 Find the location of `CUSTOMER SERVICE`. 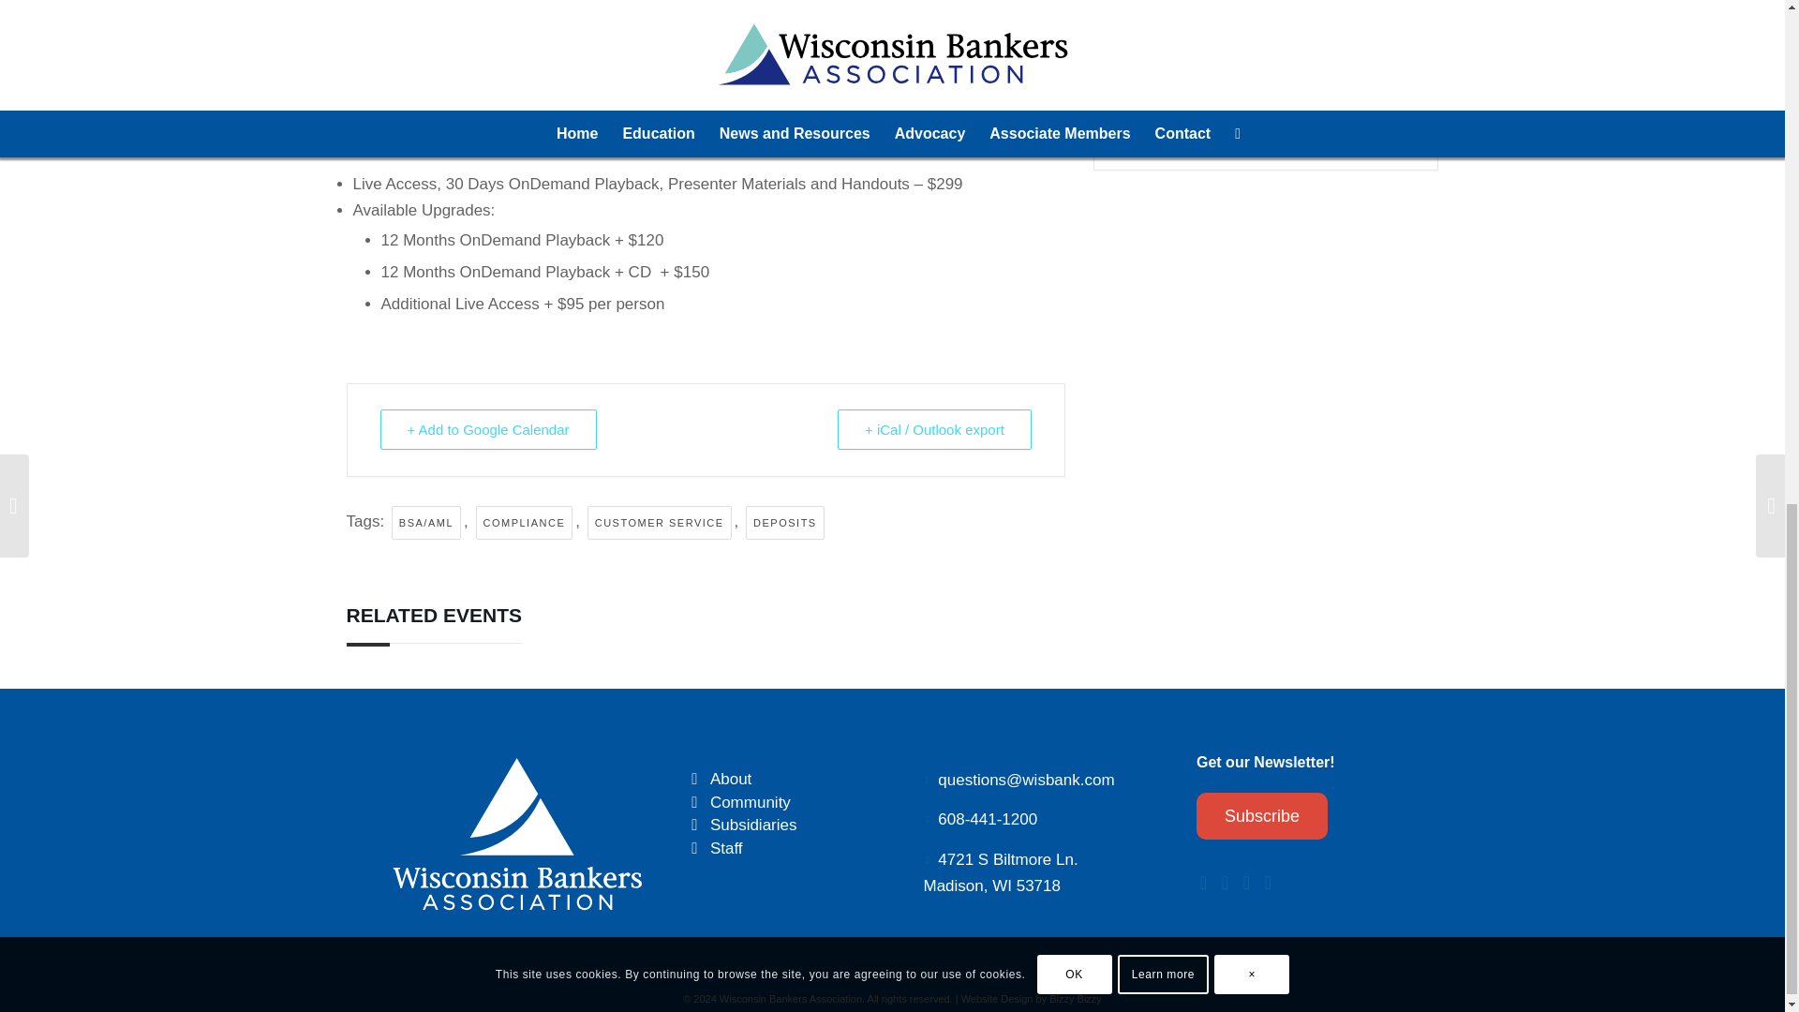

CUSTOMER SERVICE is located at coordinates (660, 523).